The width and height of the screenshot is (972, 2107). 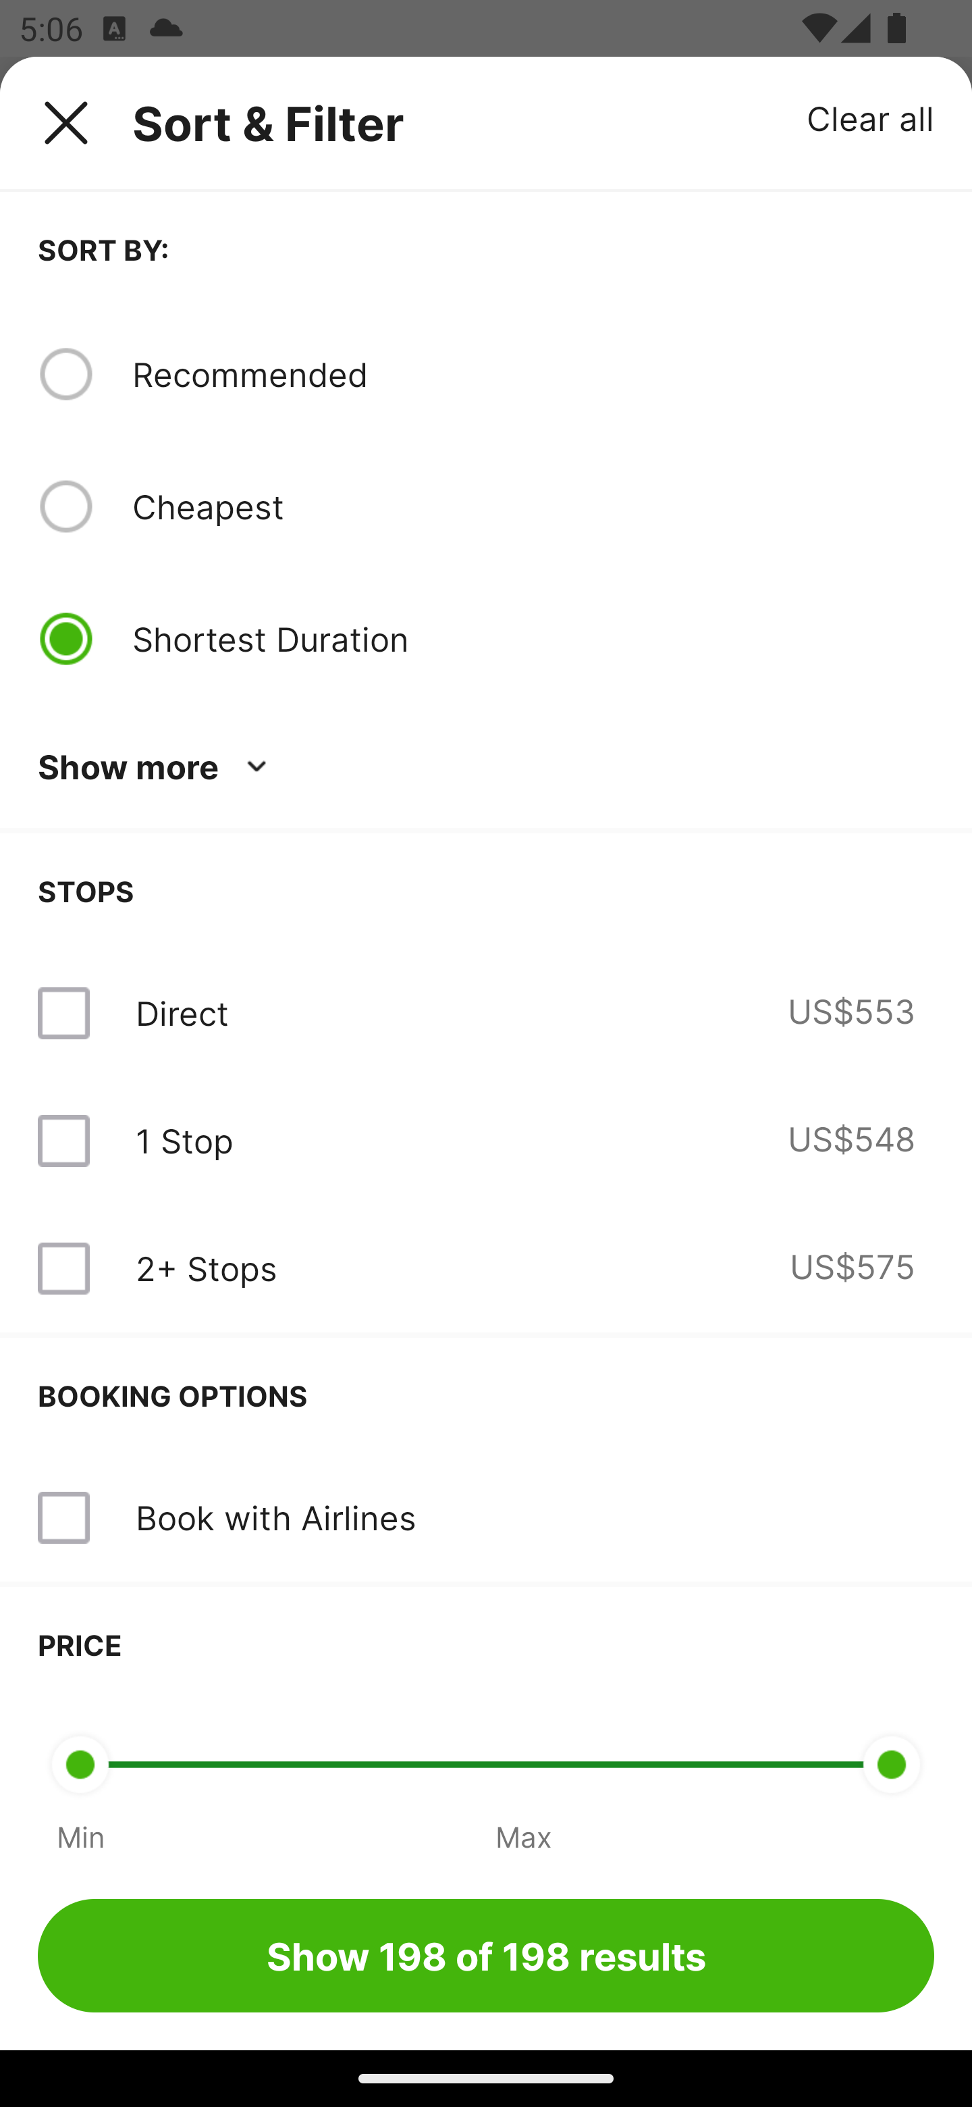 What do you see at coordinates (871, 118) in the screenshot?
I see `Clear all` at bounding box center [871, 118].